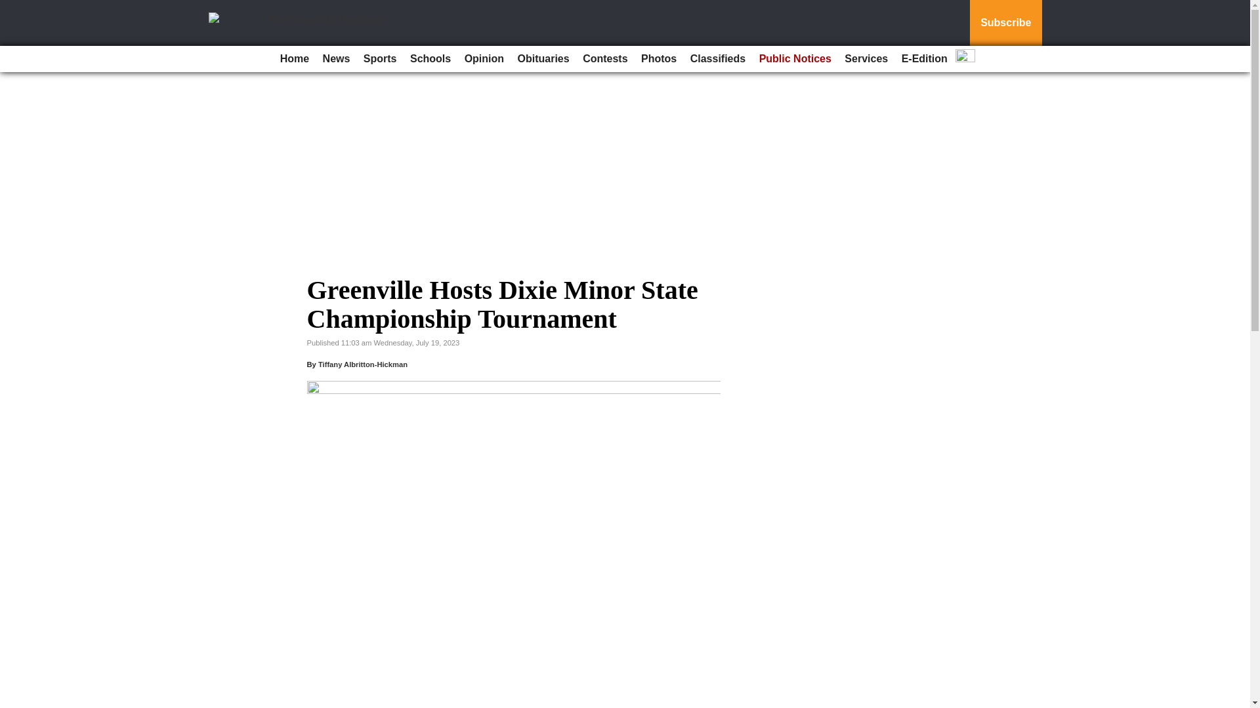 This screenshot has height=708, width=1260. I want to click on Photos, so click(659, 59).